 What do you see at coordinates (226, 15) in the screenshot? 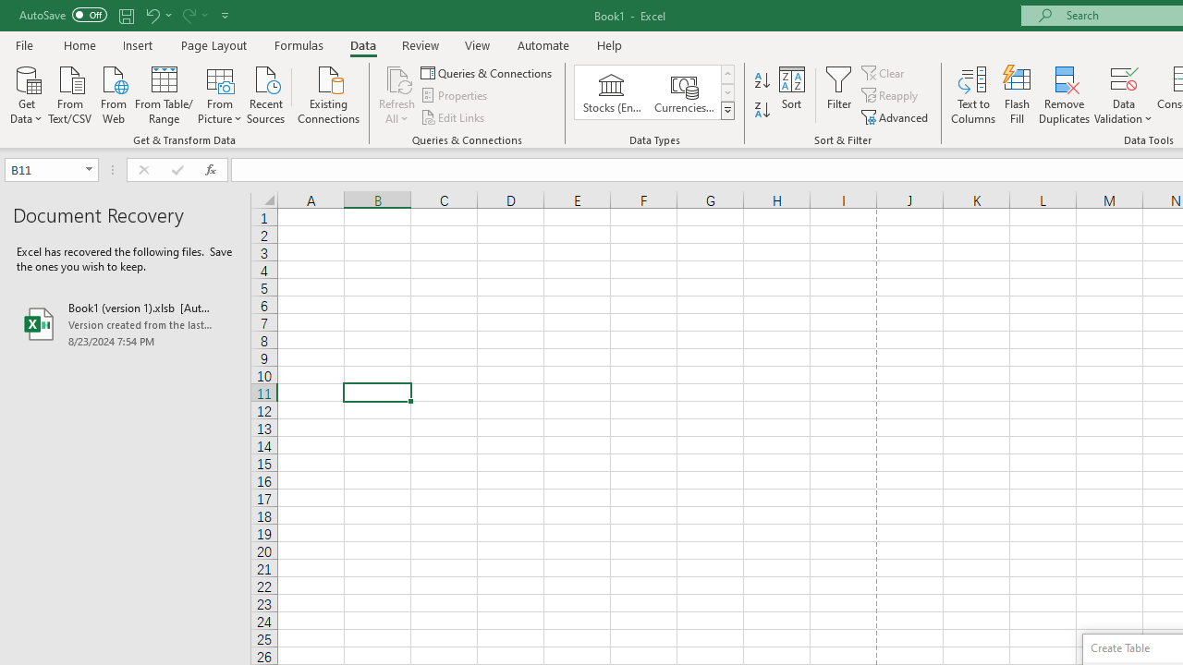
I see `Customize Quick Access Toolbar` at bounding box center [226, 15].